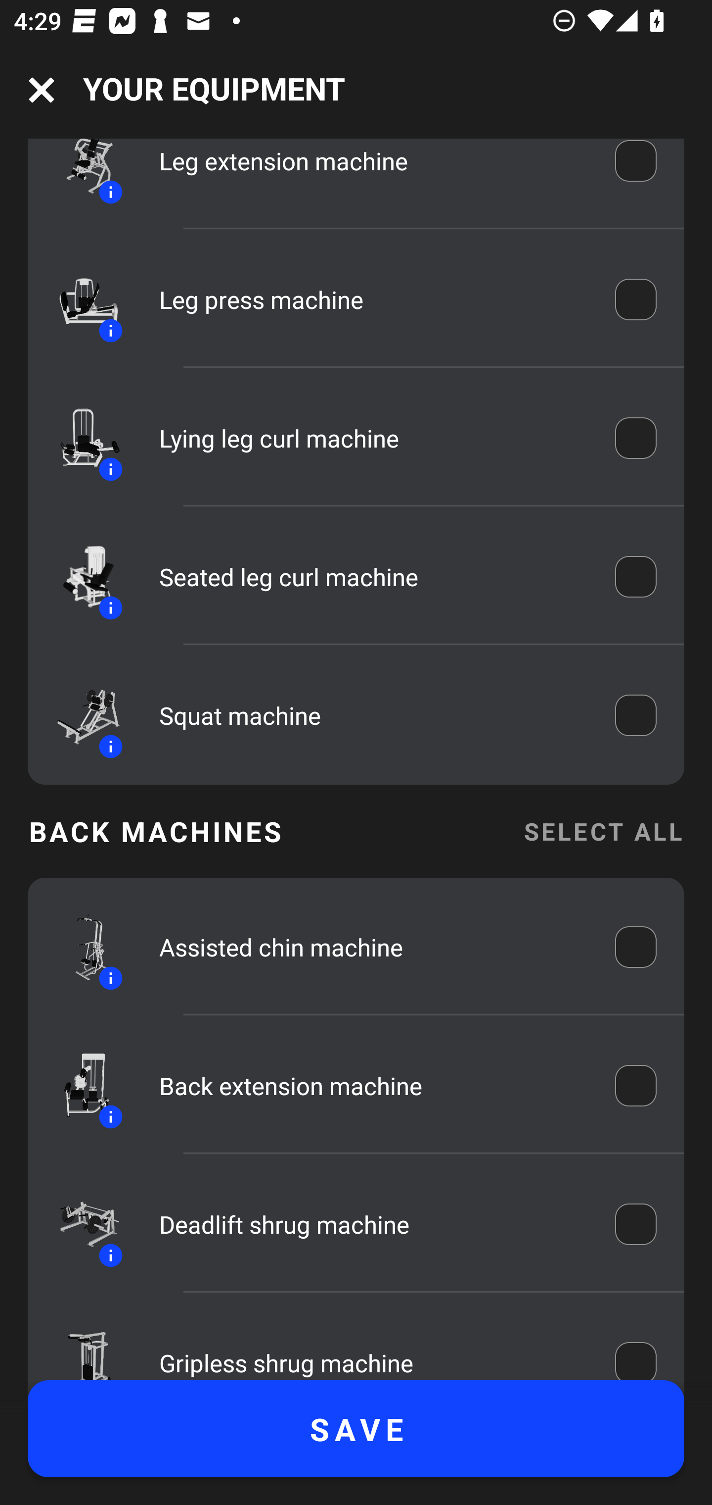 This screenshot has height=1505, width=712. I want to click on Equipment icon Information icon, so click(80, 1086).